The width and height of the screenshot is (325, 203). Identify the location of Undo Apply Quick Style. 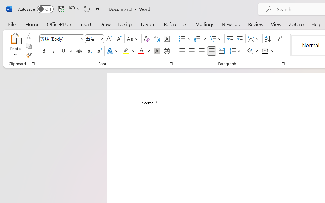
(71, 9).